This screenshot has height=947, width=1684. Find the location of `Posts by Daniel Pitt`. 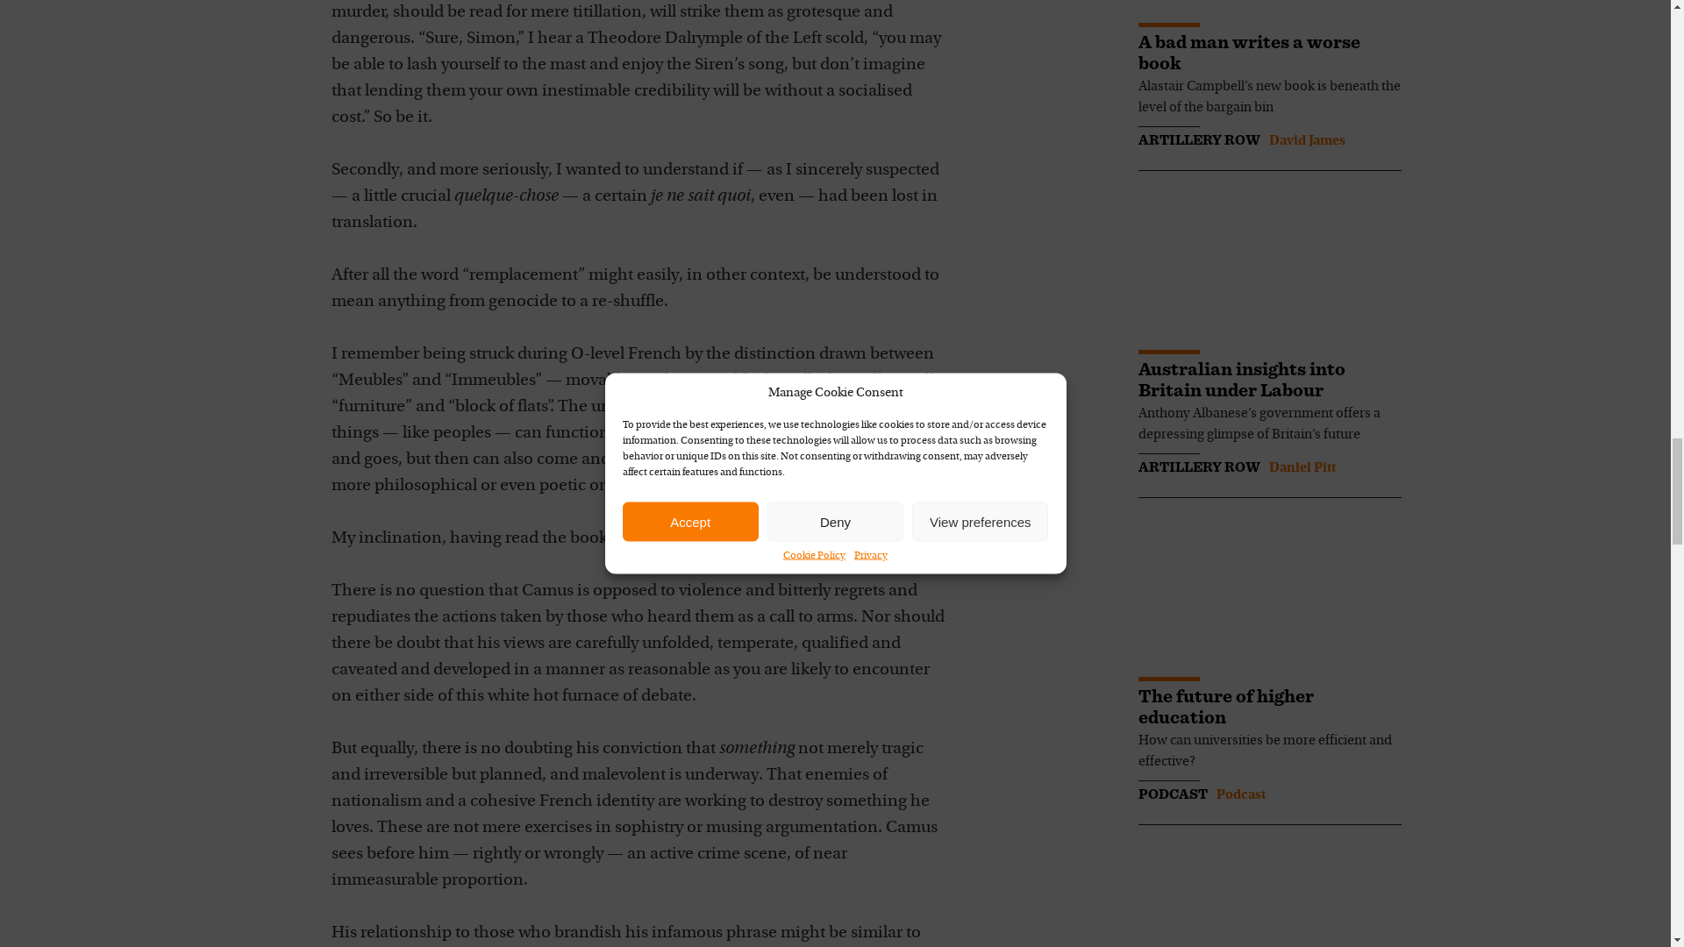

Posts by Daniel Pitt is located at coordinates (1302, 468).